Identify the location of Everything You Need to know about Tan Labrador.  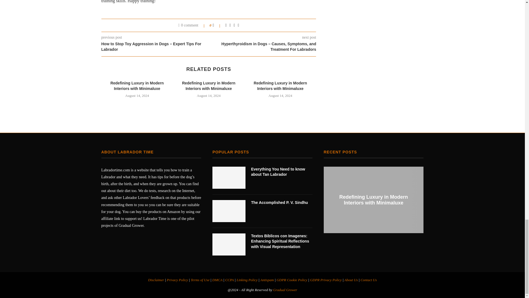
(282, 172).